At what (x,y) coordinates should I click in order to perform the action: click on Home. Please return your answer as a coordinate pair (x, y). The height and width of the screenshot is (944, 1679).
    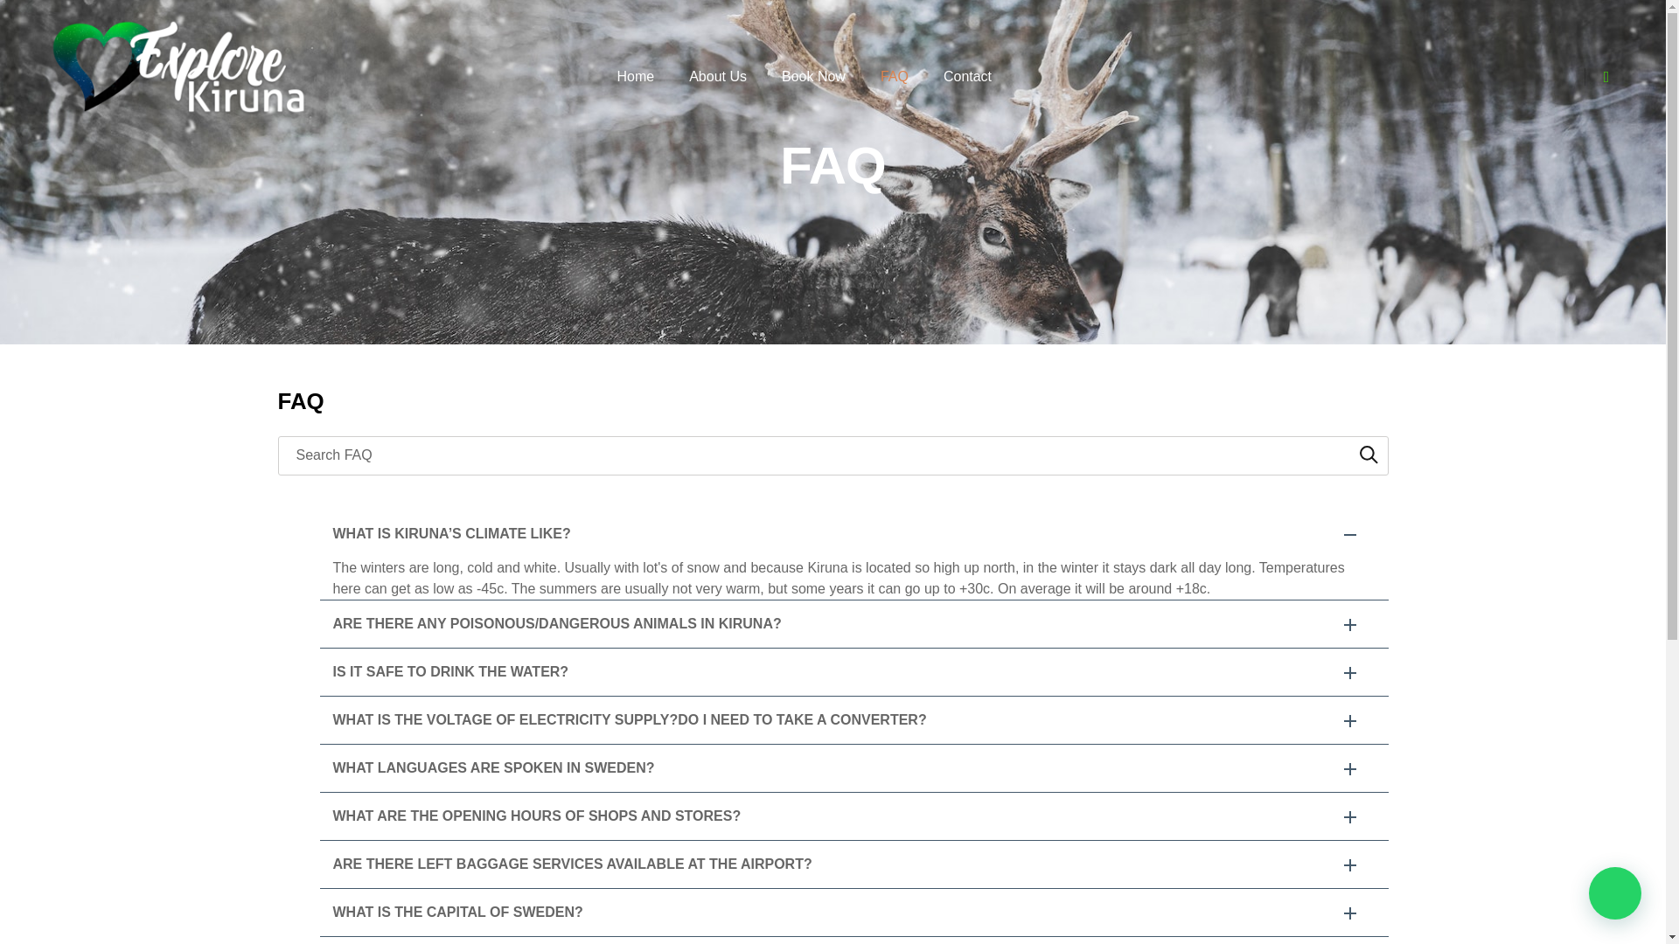
    Looking at the image, I should click on (635, 77).